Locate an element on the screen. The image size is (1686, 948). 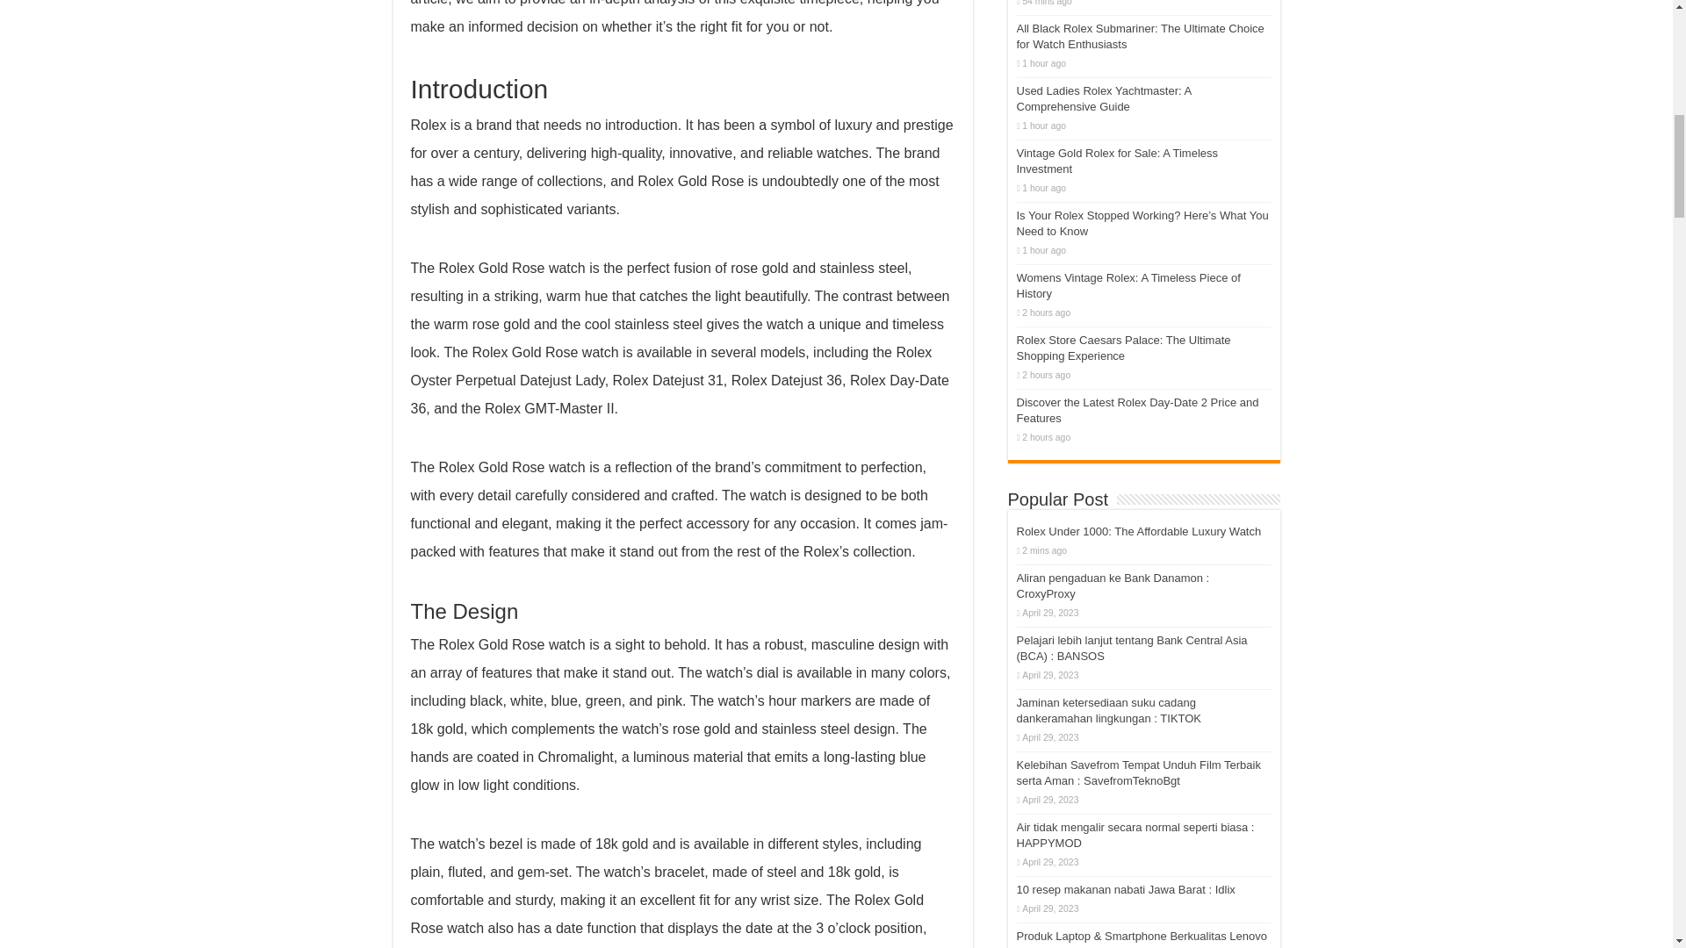
Rolex Under 1000: The Affordable Luxury Watch is located at coordinates (1138, 532).